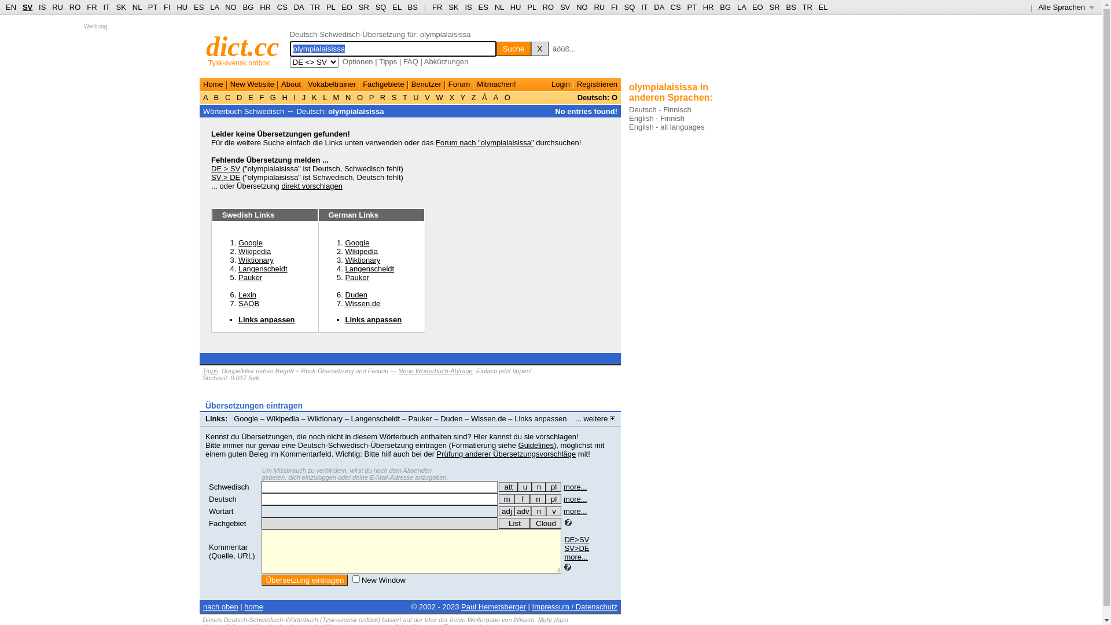 The height and width of the screenshot is (625, 1111). What do you see at coordinates (388, 61) in the screenshot?
I see `Tipps` at bounding box center [388, 61].